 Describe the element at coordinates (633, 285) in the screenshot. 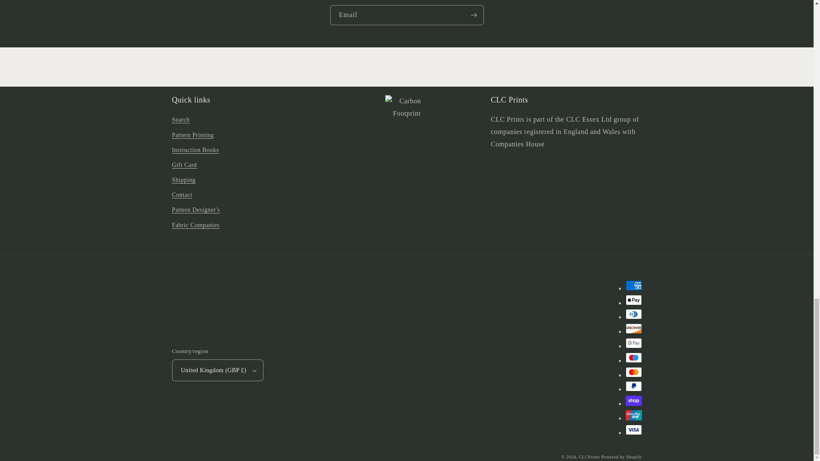

I see `American Express` at that location.